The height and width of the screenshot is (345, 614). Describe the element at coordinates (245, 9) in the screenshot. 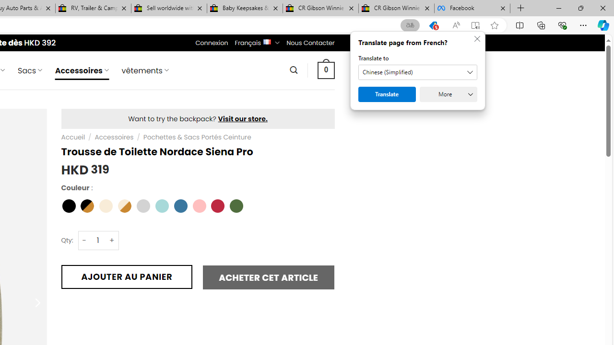

I see `Baby Keepsakes & Announcements for sale | eBay` at that location.